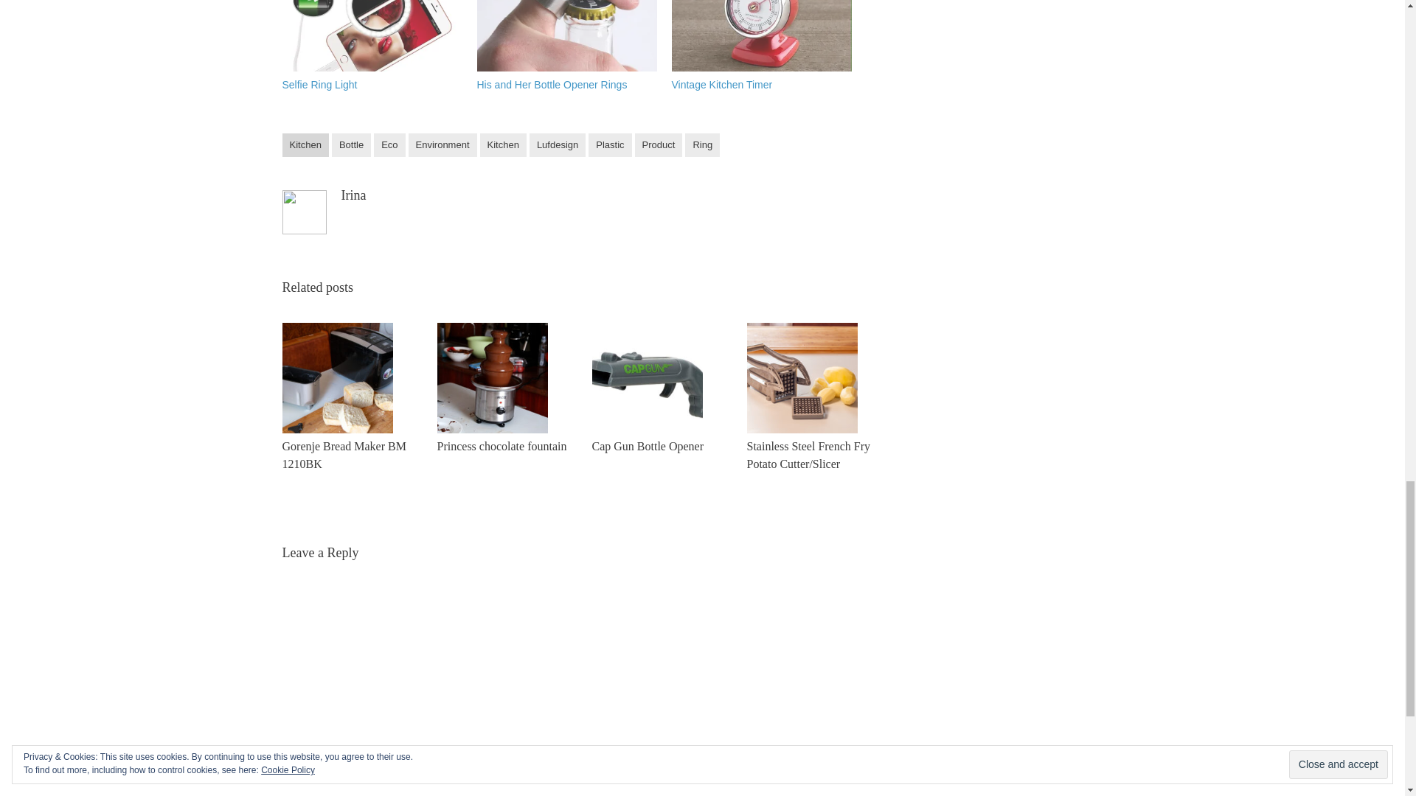 Image resolution: width=1416 pixels, height=796 pixels. What do you see at coordinates (552, 84) in the screenshot?
I see `His and Her Bottle Opener Rings` at bounding box center [552, 84].